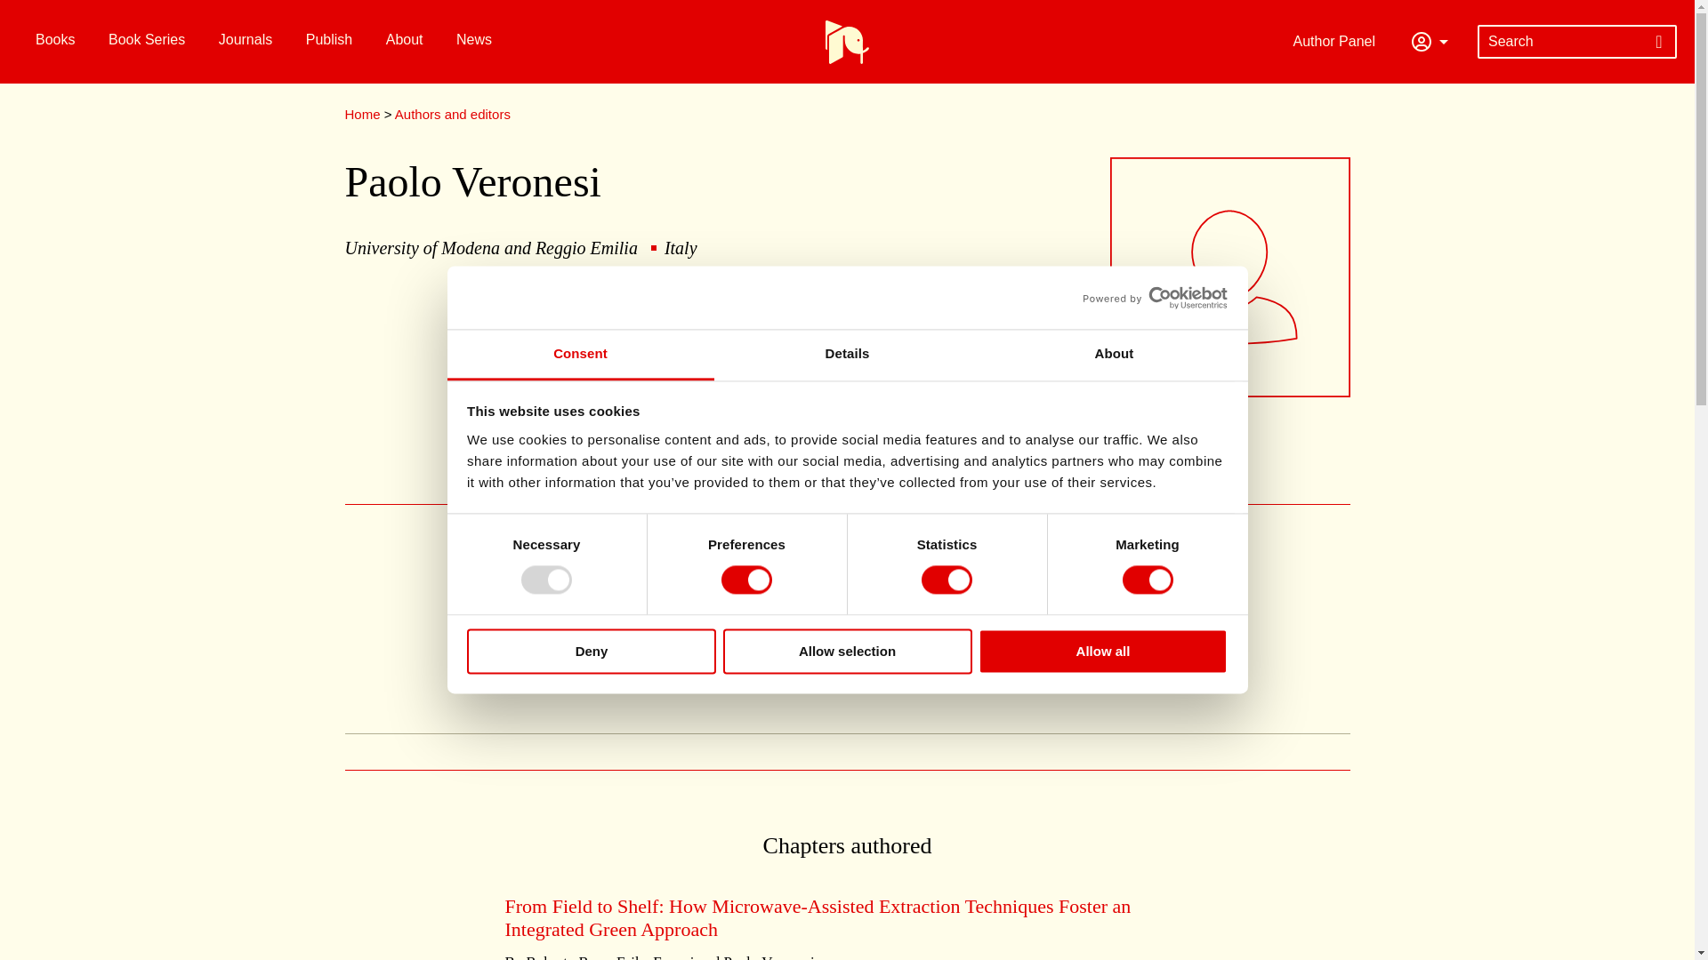  I want to click on Details, so click(847, 355).